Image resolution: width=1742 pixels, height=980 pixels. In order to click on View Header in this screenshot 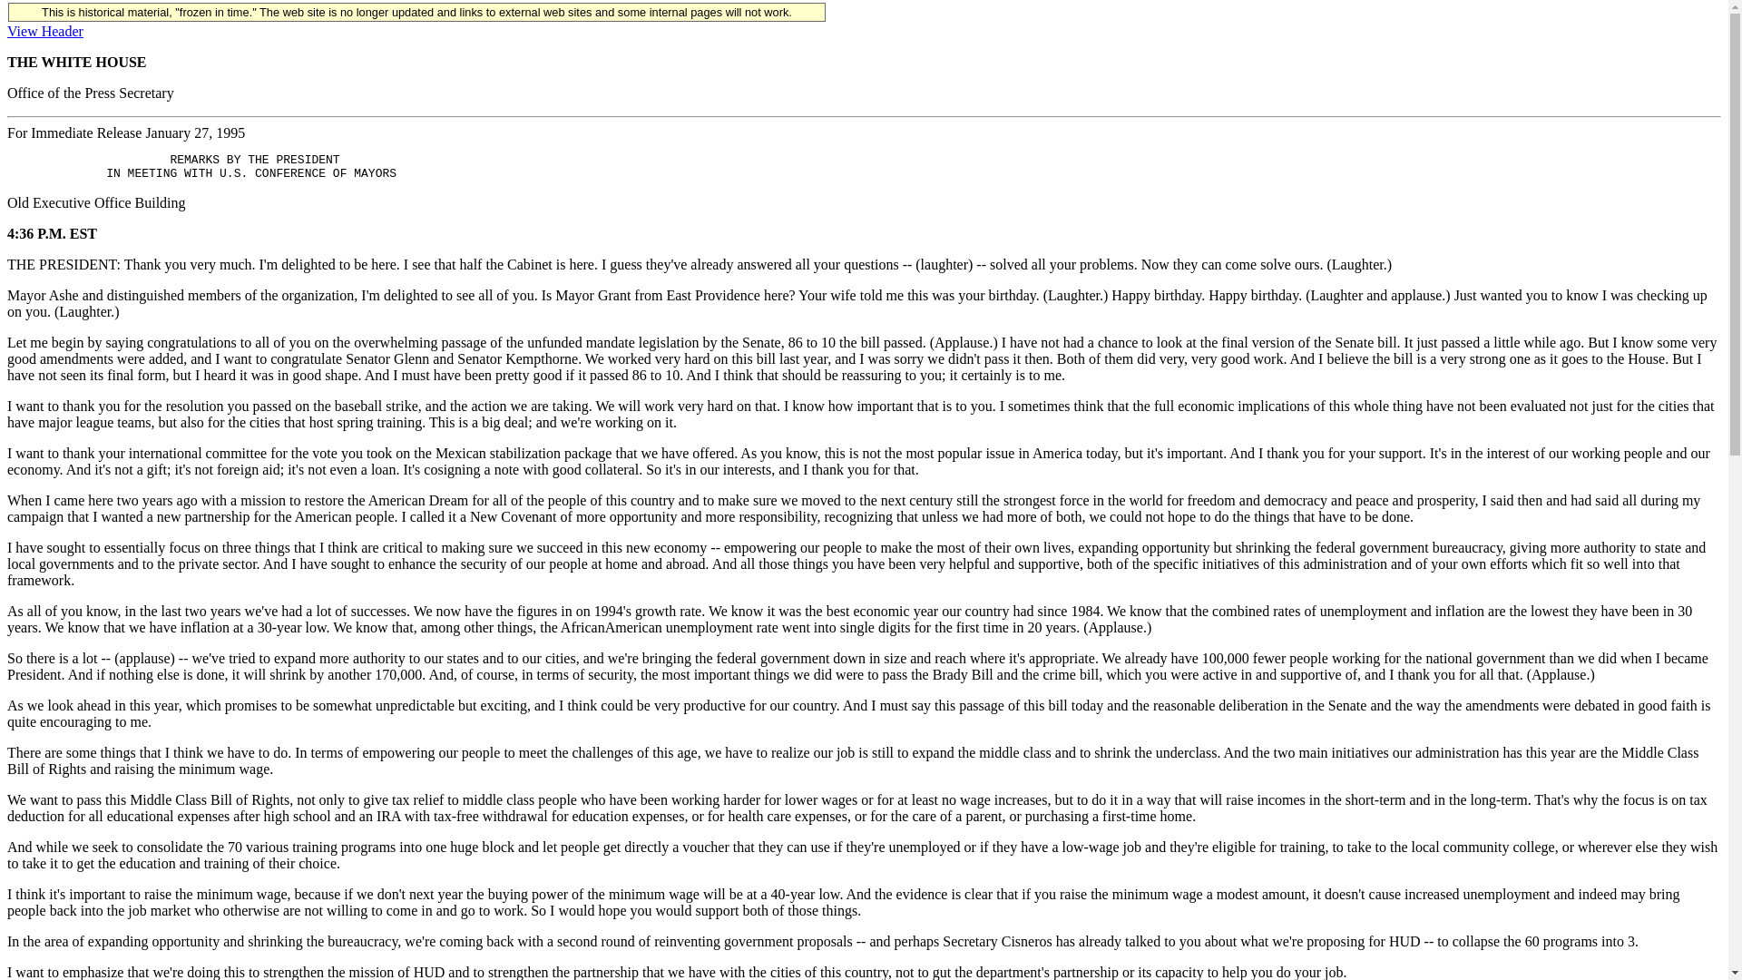, I will do `click(45, 31)`.